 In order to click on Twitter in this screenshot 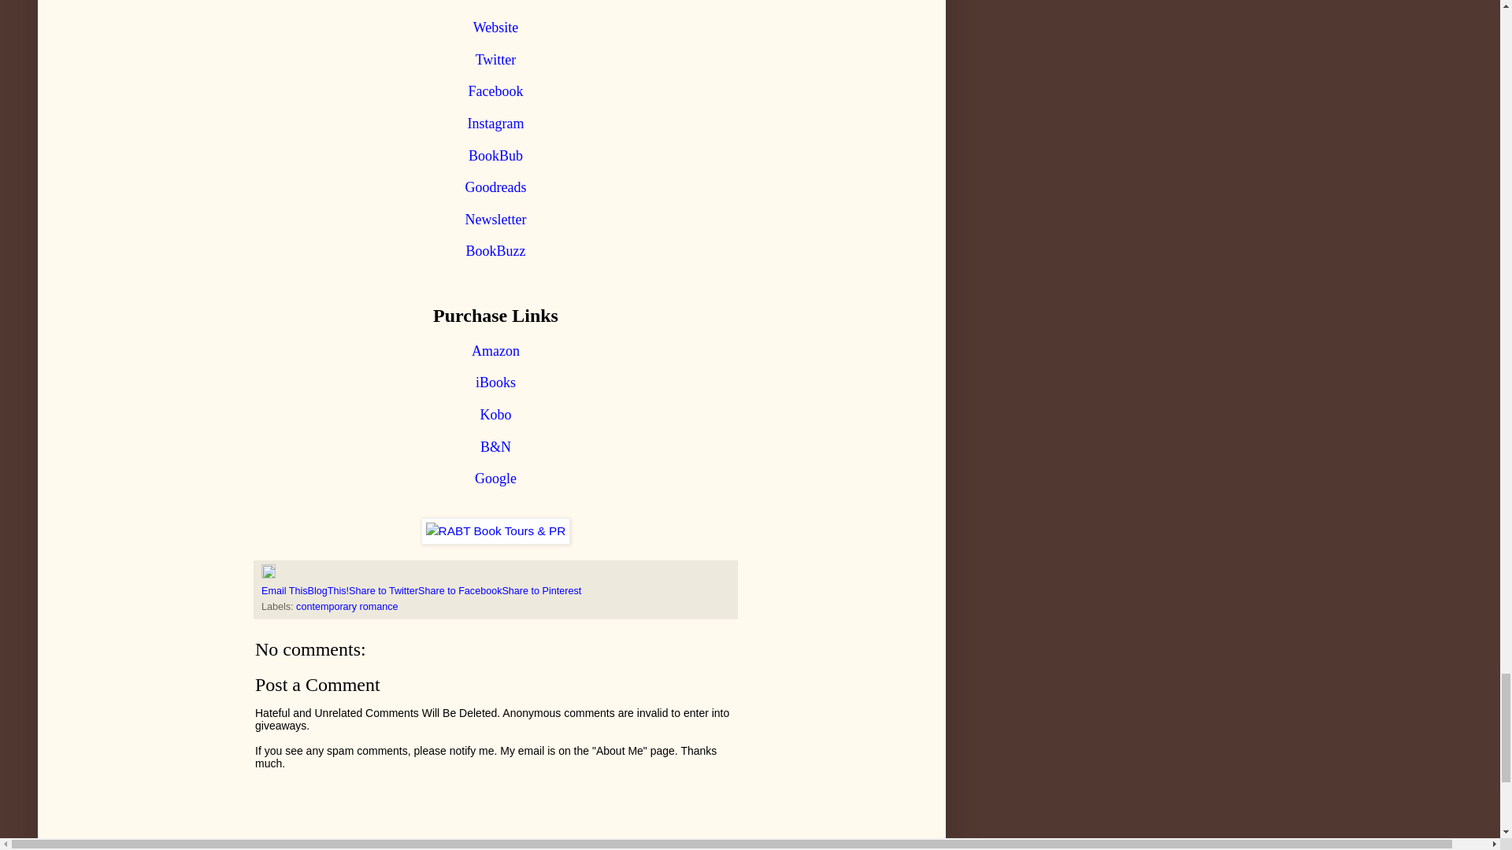, I will do `click(496, 60)`.